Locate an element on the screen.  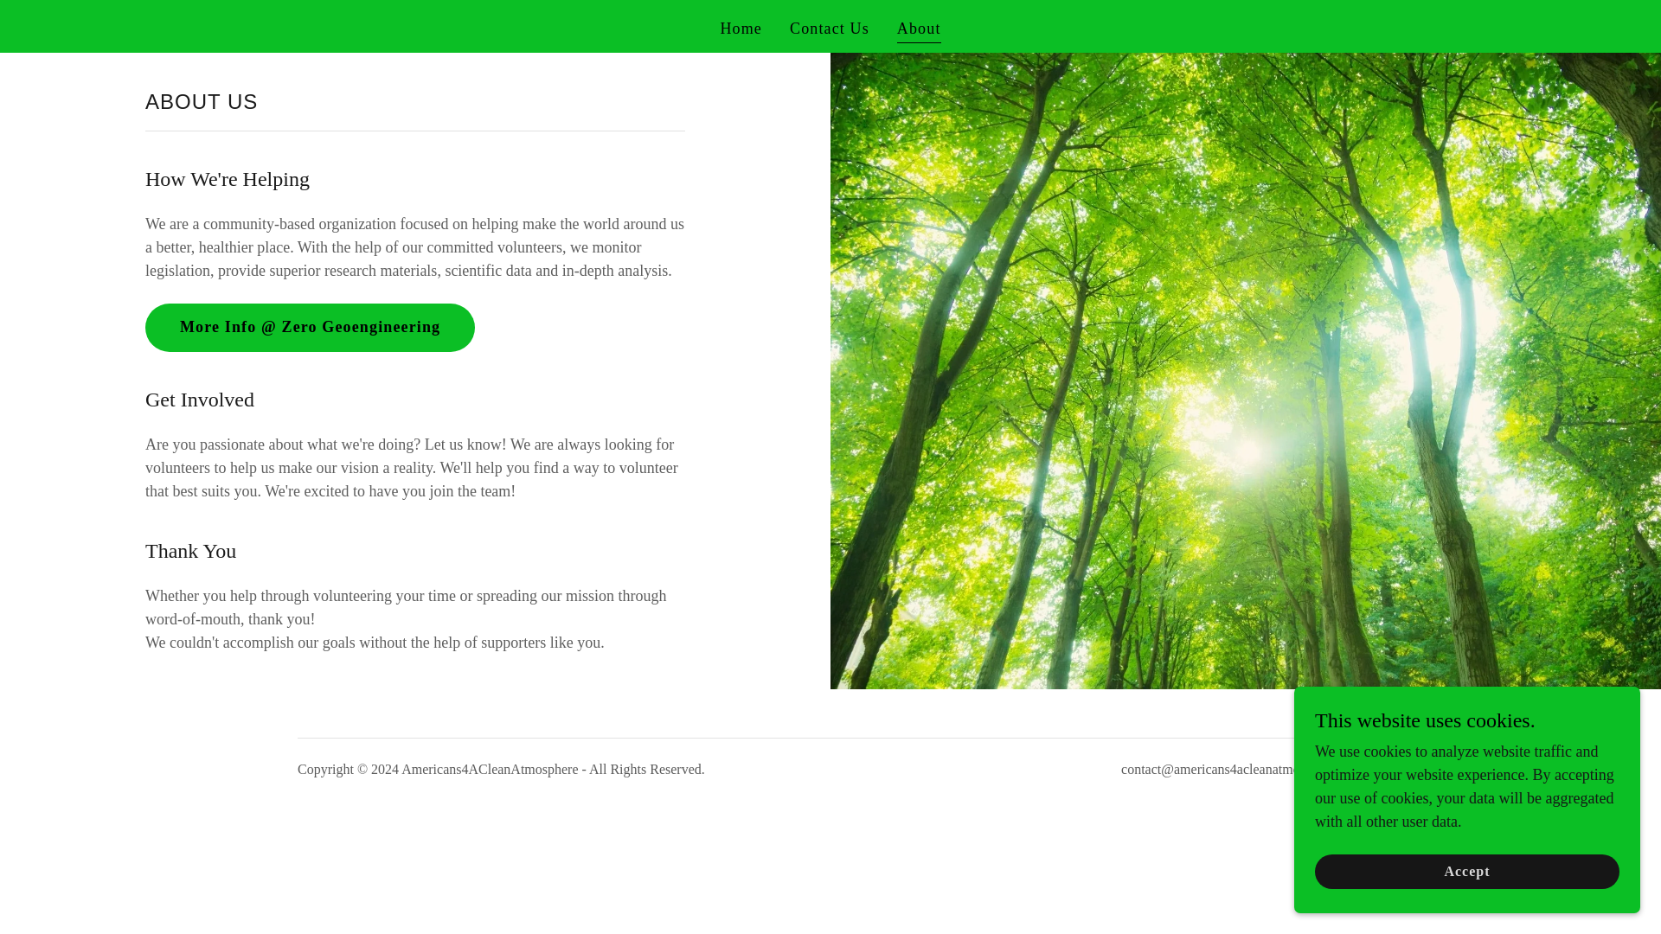
Home is located at coordinates (741, 28).